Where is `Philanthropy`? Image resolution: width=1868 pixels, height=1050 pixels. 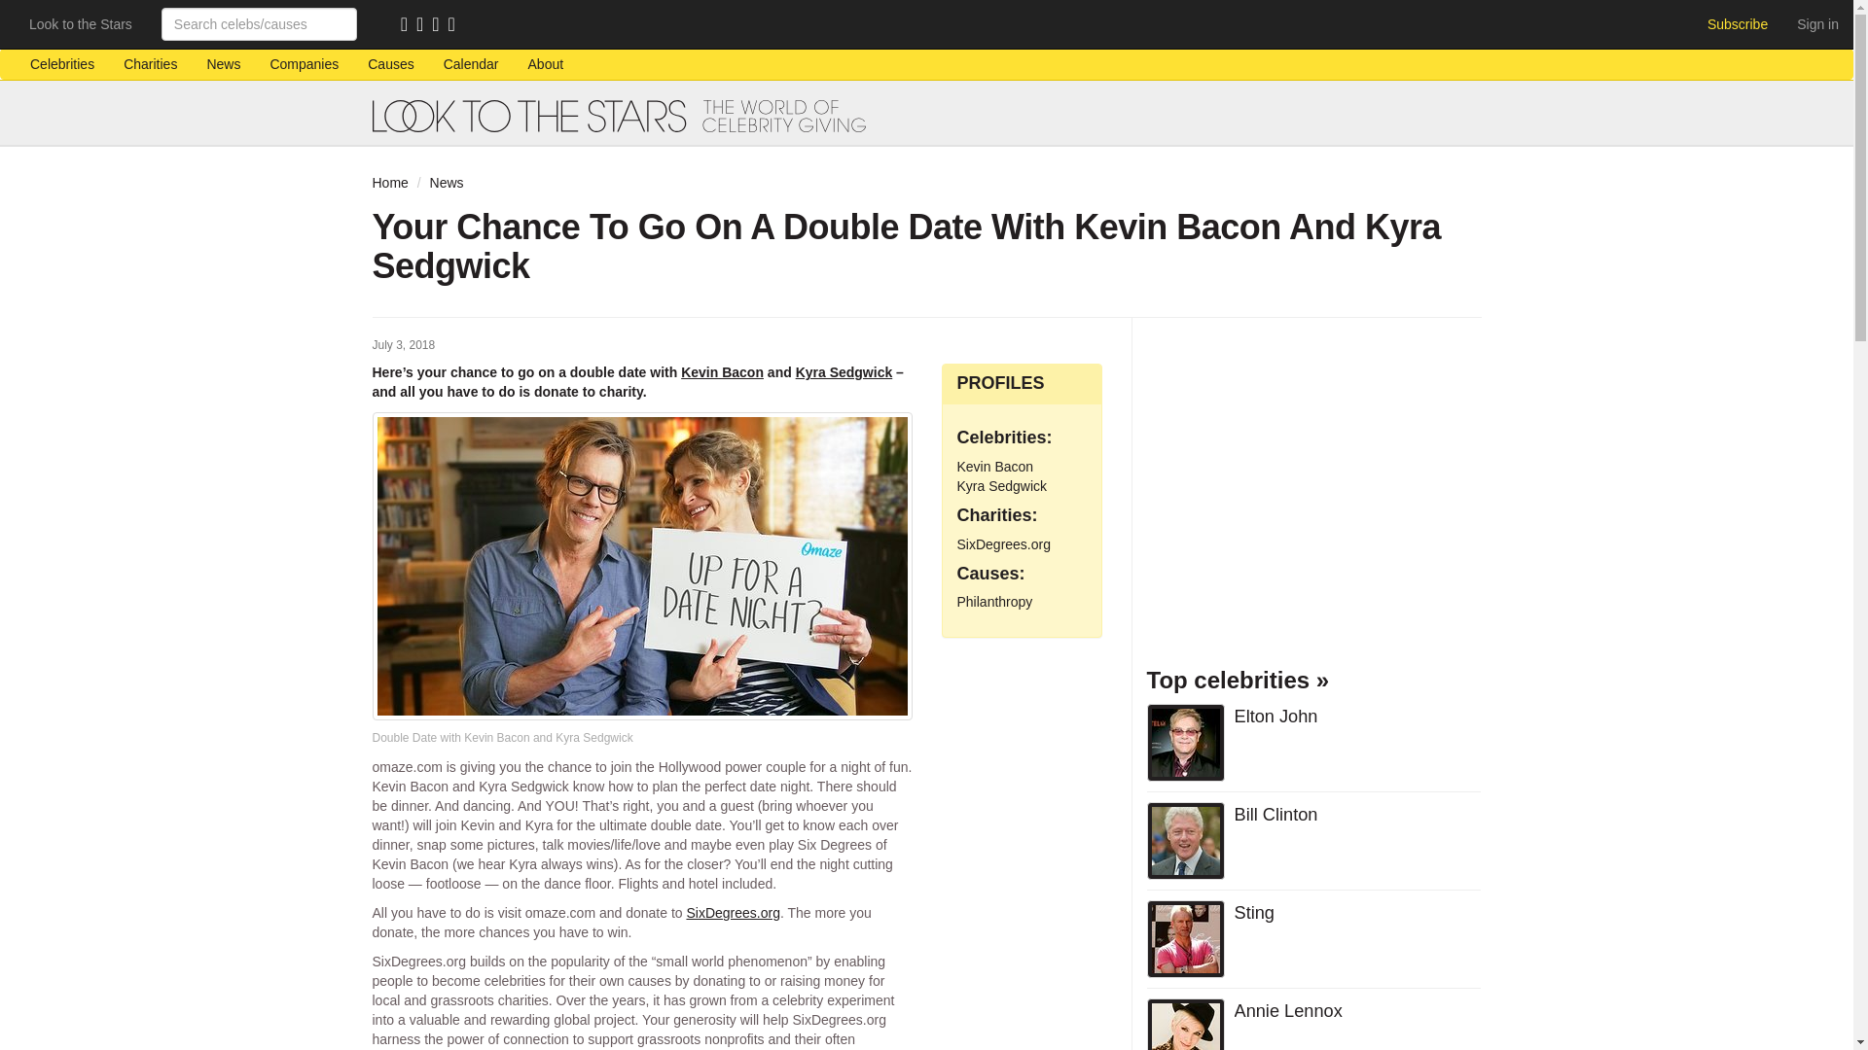
Philanthropy is located at coordinates (994, 602).